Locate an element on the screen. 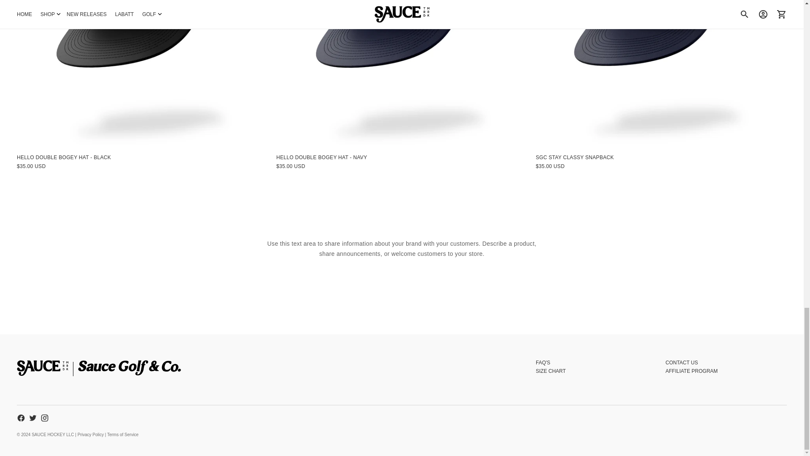  HELLO DOUBLE BOGEY HAT - BLACK is located at coordinates (143, 73).